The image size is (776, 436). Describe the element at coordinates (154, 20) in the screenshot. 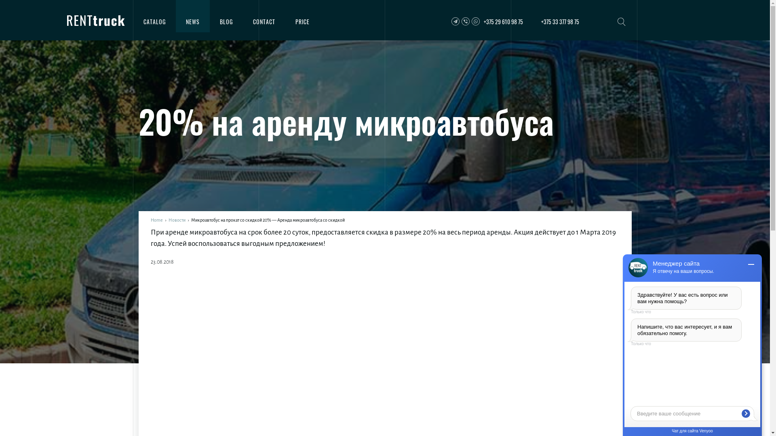

I see `CATALOG` at that location.